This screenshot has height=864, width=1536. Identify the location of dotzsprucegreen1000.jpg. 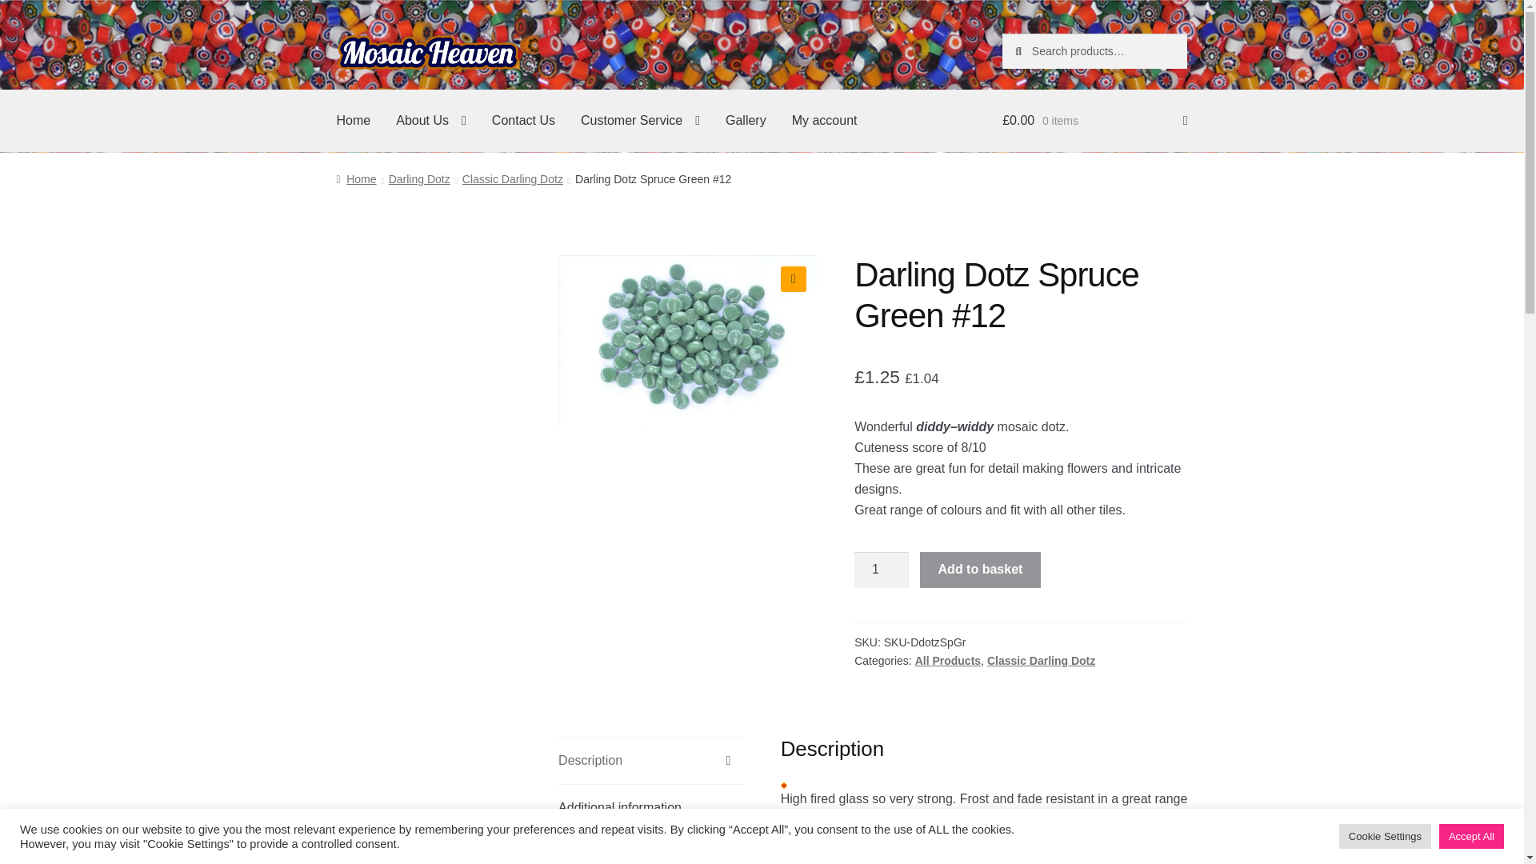
(688, 341).